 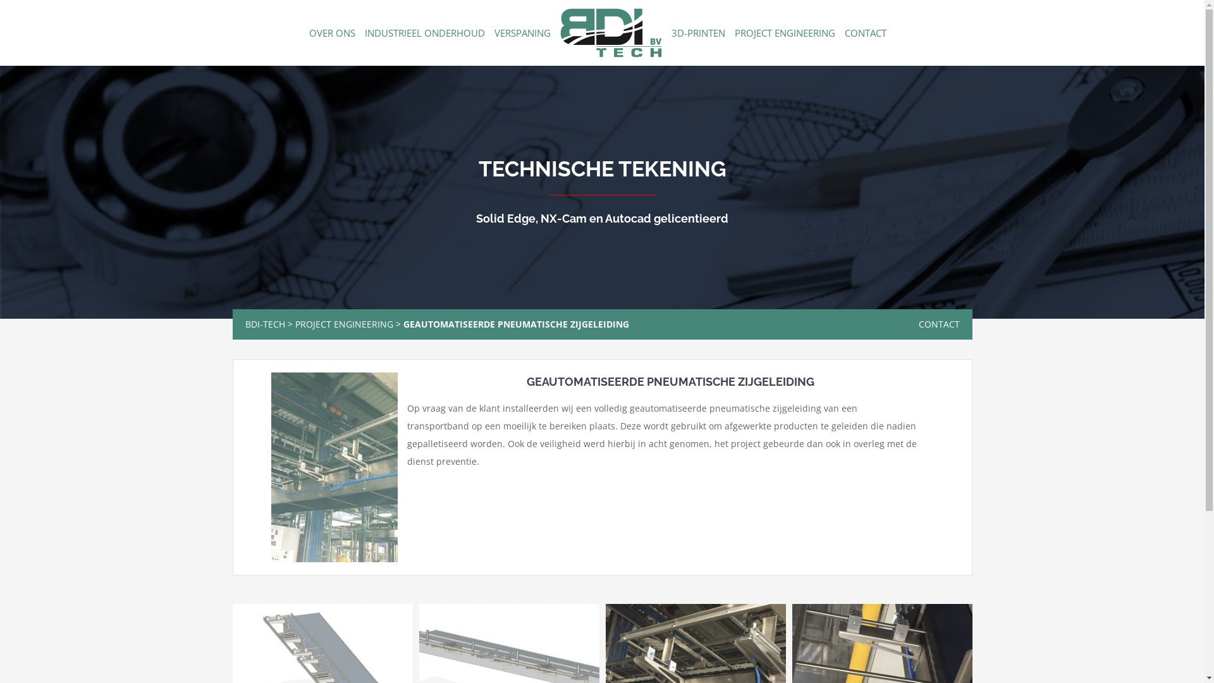 I want to click on OVER ONS, so click(x=331, y=33).